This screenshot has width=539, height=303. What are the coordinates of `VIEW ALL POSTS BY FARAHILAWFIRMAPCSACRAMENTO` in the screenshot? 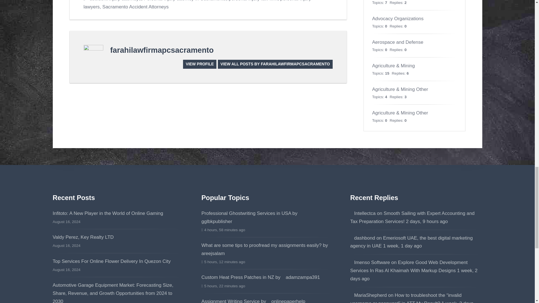 It's located at (275, 64).